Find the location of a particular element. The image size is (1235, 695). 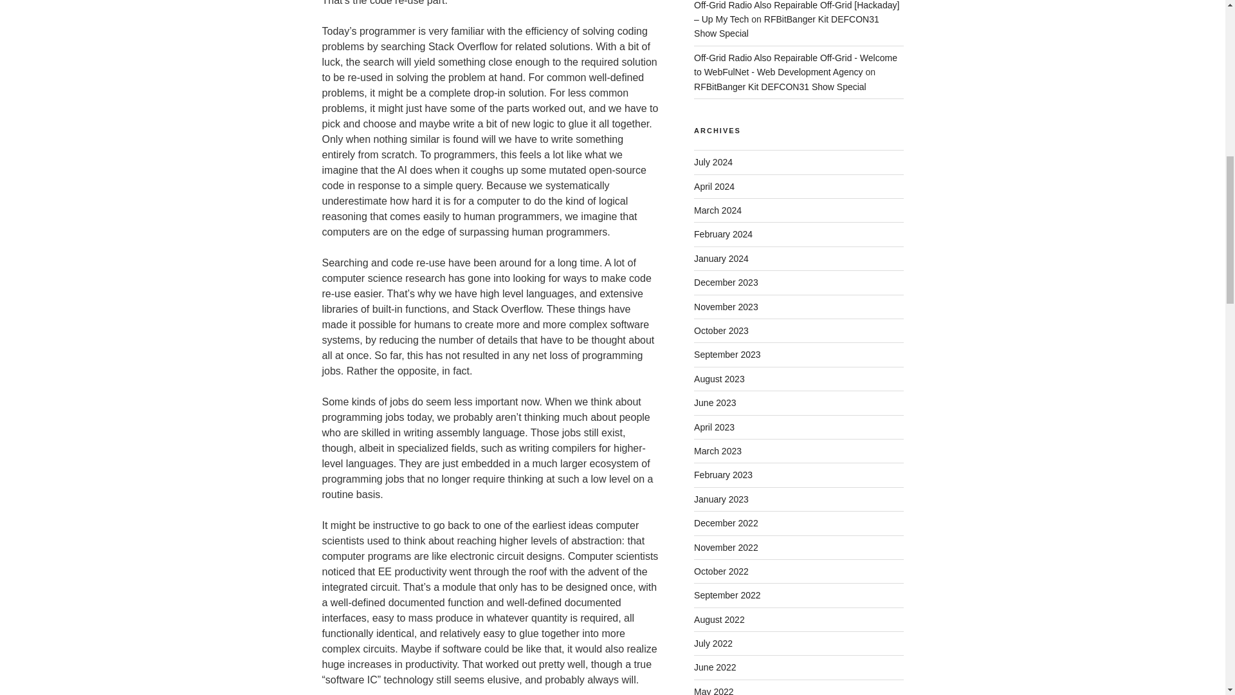

July 2024 is located at coordinates (713, 162).